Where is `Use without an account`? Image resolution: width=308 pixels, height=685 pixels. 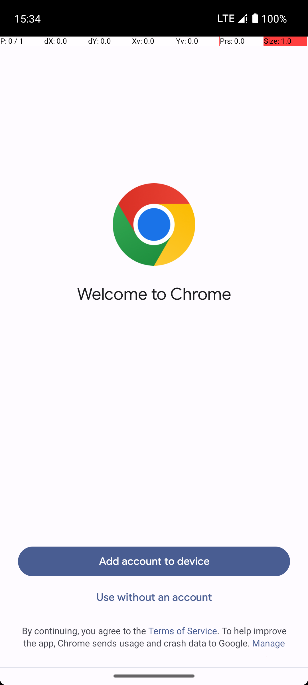
Use without an account is located at coordinates (154, 597).